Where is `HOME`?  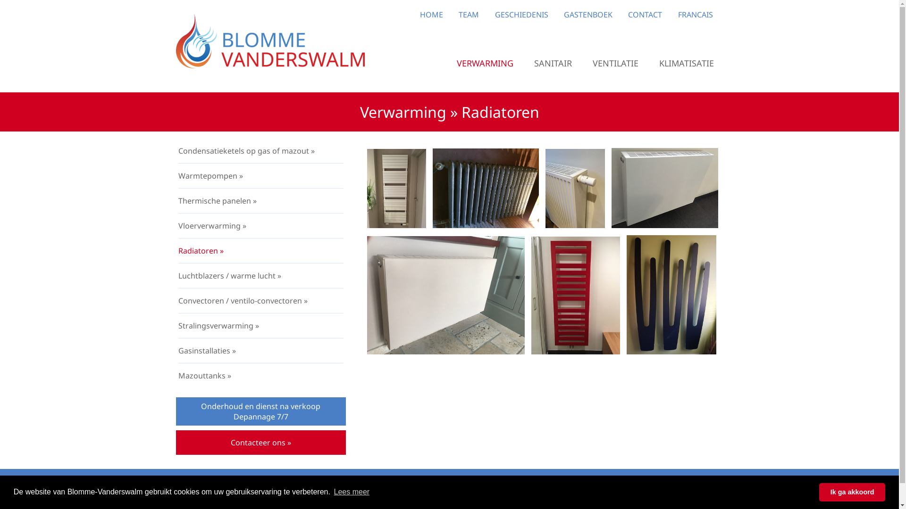
HOME is located at coordinates (431, 15).